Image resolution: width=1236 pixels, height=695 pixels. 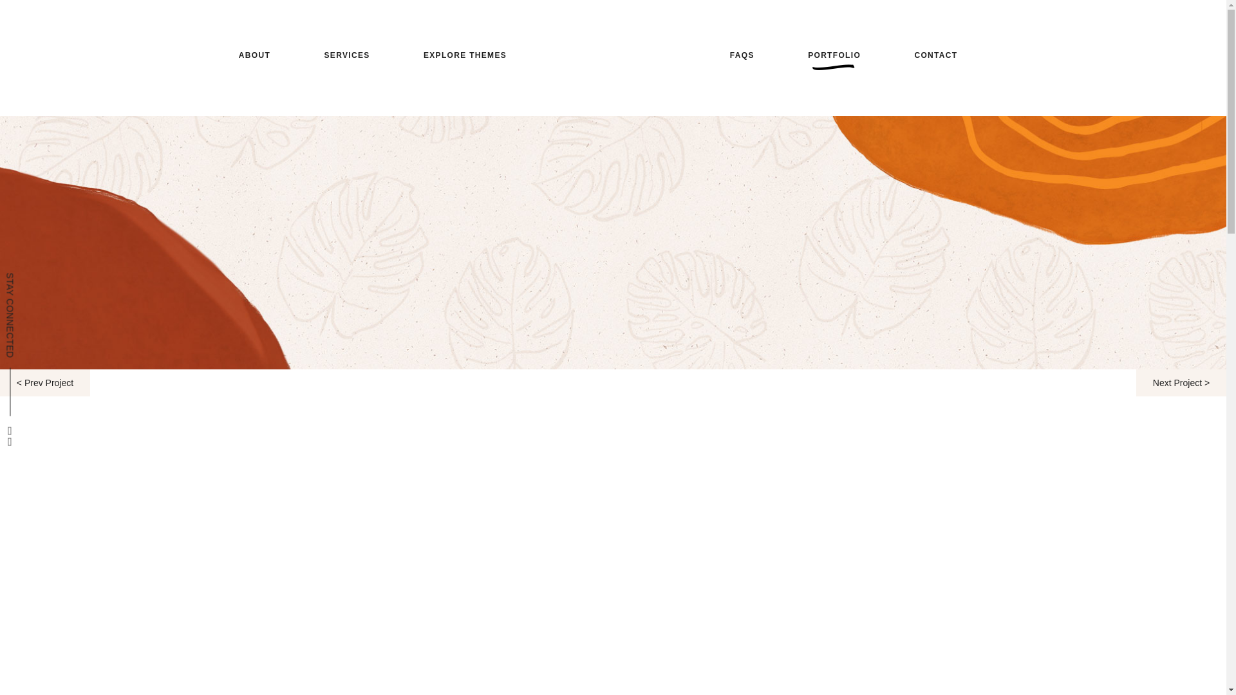 I want to click on FAQS, so click(x=740, y=55).